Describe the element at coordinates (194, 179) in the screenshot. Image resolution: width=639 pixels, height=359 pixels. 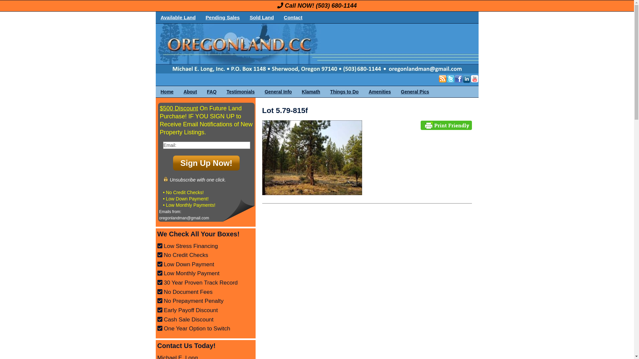
I see `Unsubscribe with one click.` at that location.